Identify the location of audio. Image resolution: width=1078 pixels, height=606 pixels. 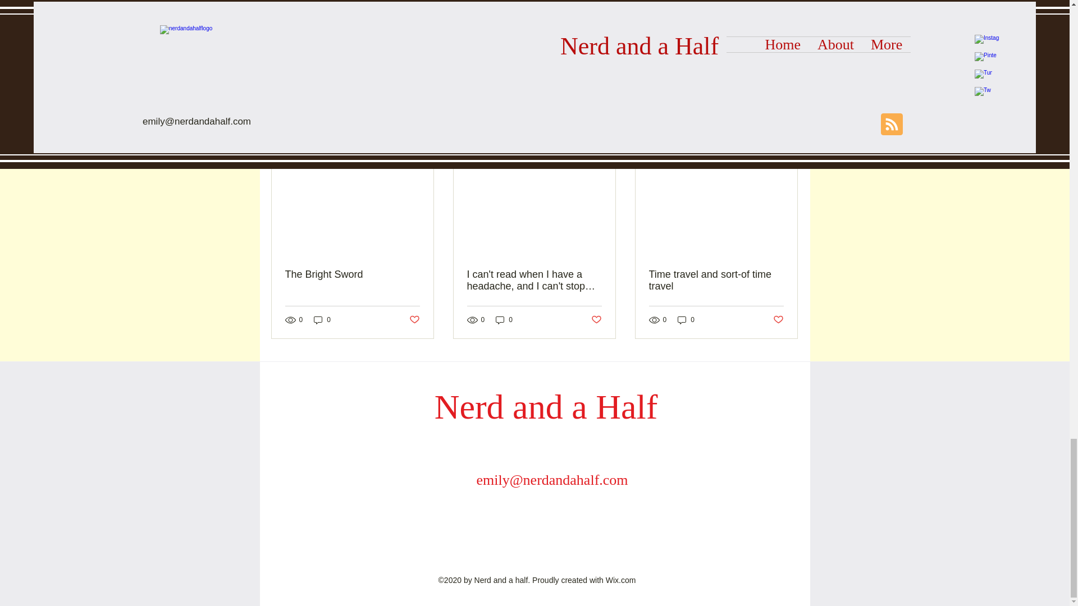
(343, 8).